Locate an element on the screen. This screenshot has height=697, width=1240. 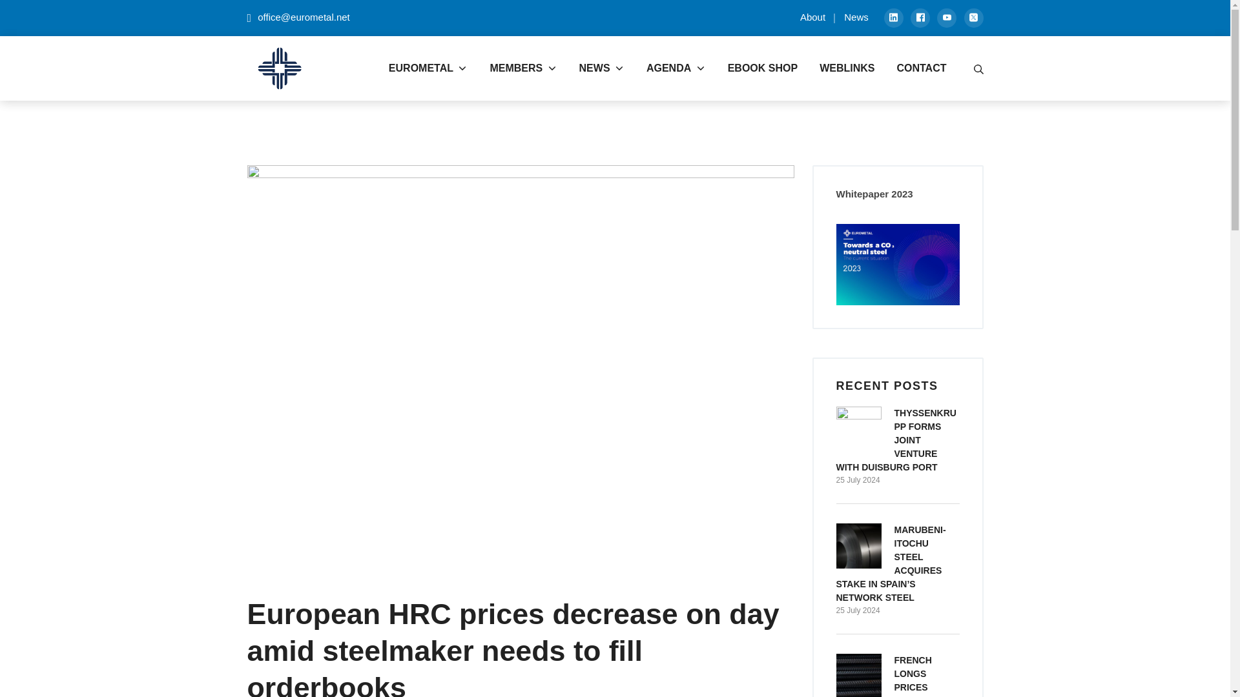
YouTube icon is located at coordinates (947, 17).